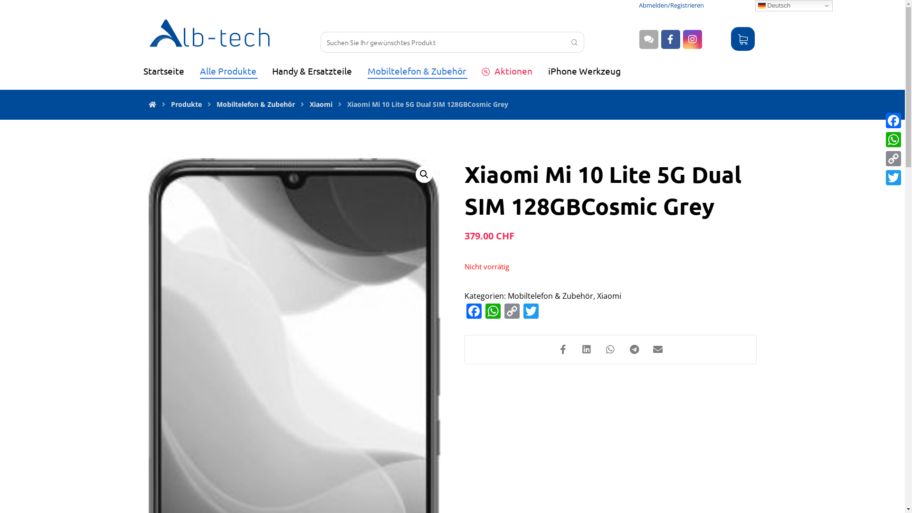 The height and width of the screenshot is (513, 912). What do you see at coordinates (609, 296) in the screenshot?
I see `Xiaomi` at bounding box center [609, 296].